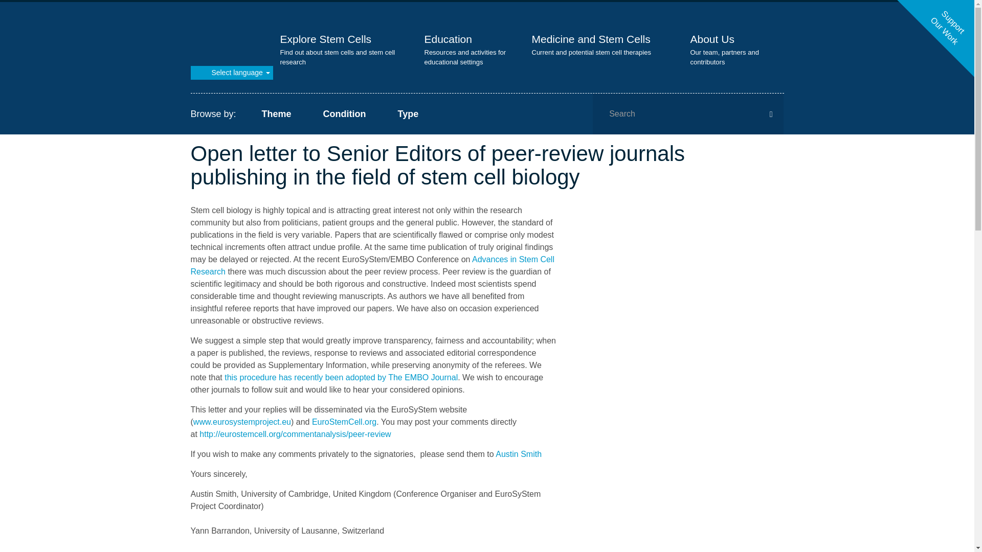  What do you see at coordinates (326, 39) in the screenshot?
I see `Explore Stem Cells` at bounding box center [326, 39].